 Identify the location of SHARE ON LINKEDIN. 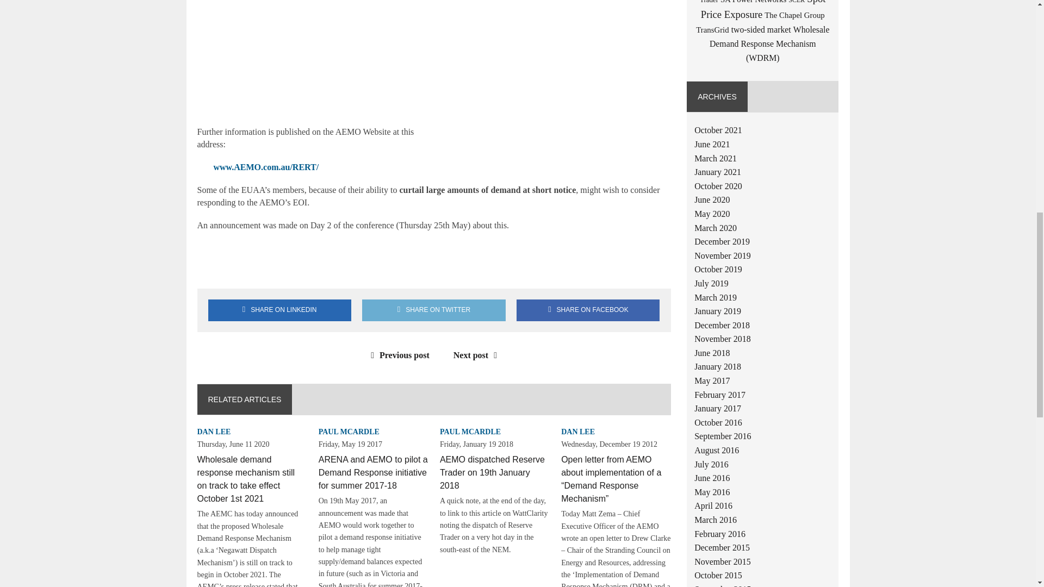
(279, 310).